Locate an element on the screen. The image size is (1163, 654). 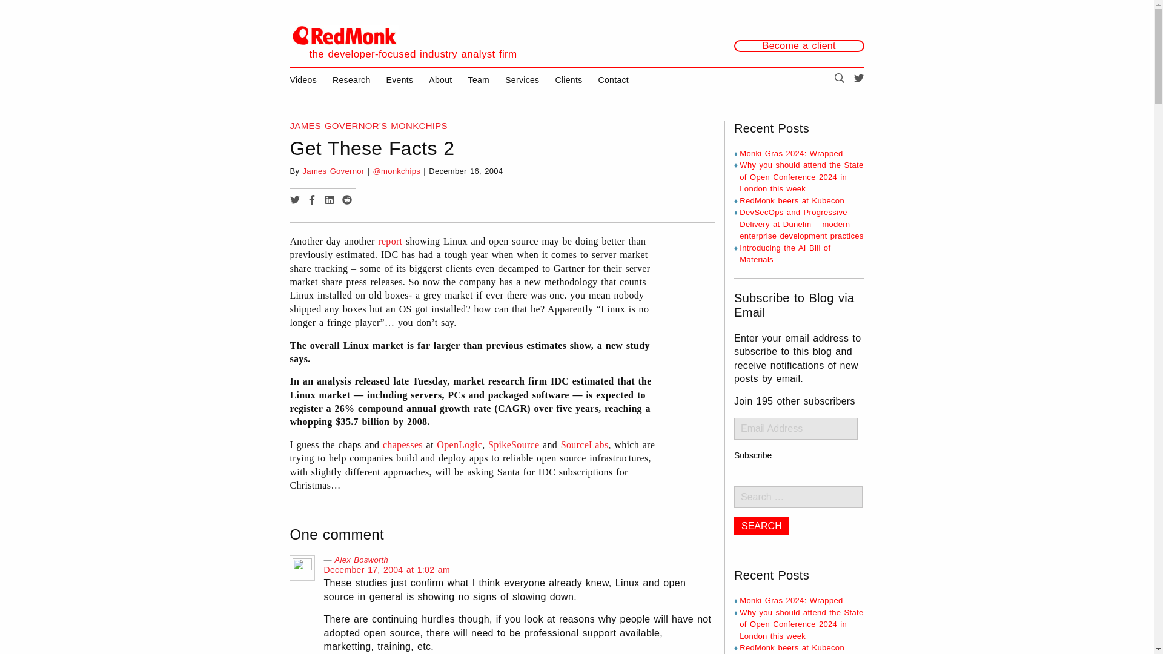
Share via Linkedin is located at coordinates (330, 201).